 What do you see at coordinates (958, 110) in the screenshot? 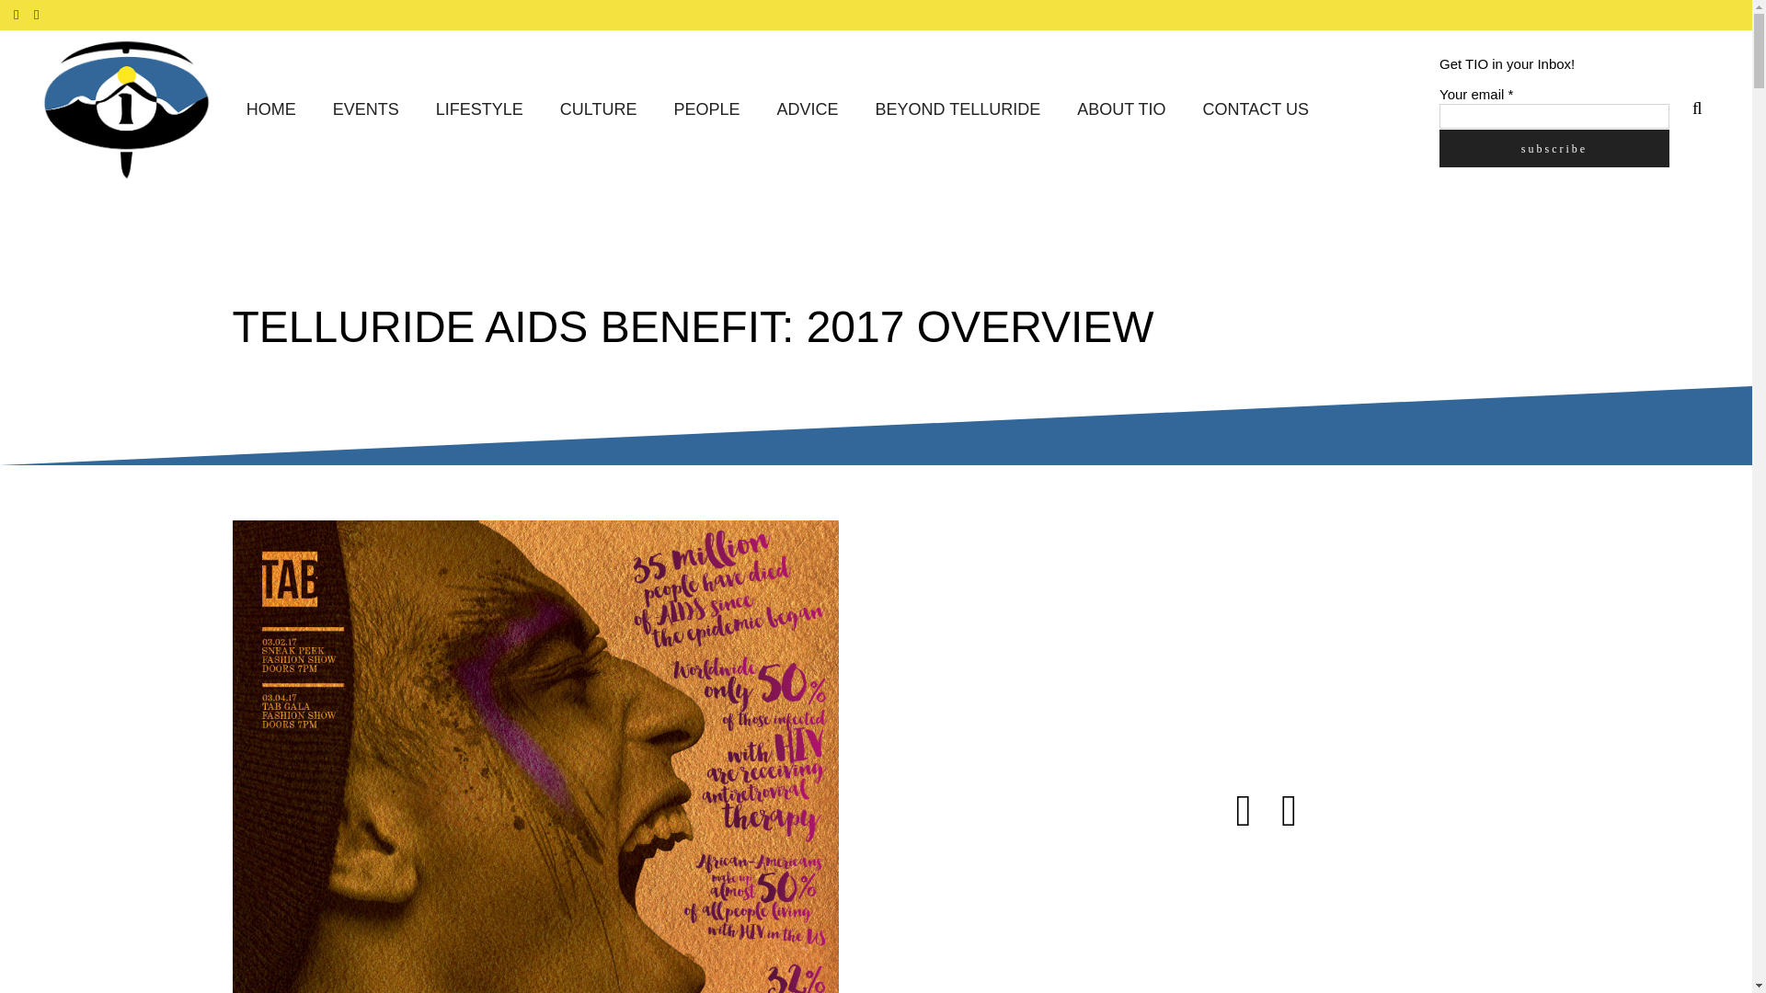
I see `BEYOND TELLURIDE` at bounding box center [958, 110].